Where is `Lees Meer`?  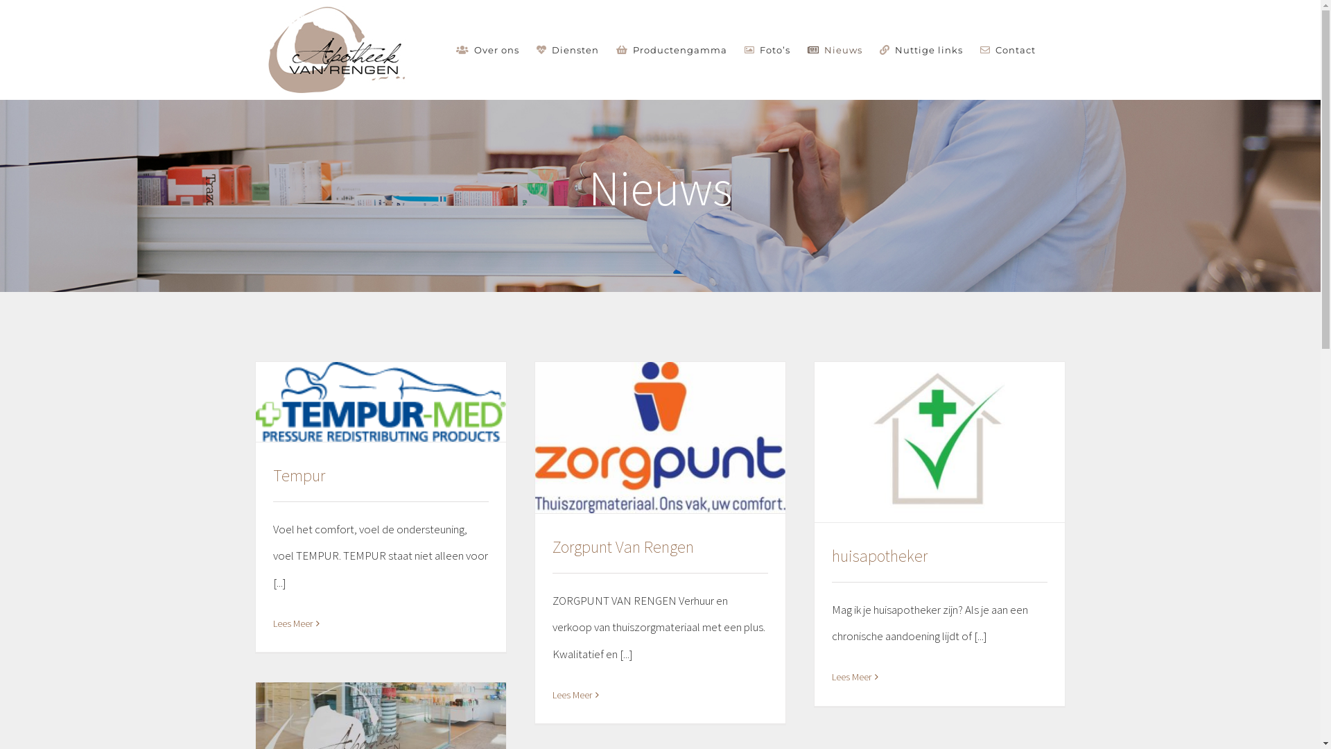 Lees Meer is located at coordinates (851, 678).